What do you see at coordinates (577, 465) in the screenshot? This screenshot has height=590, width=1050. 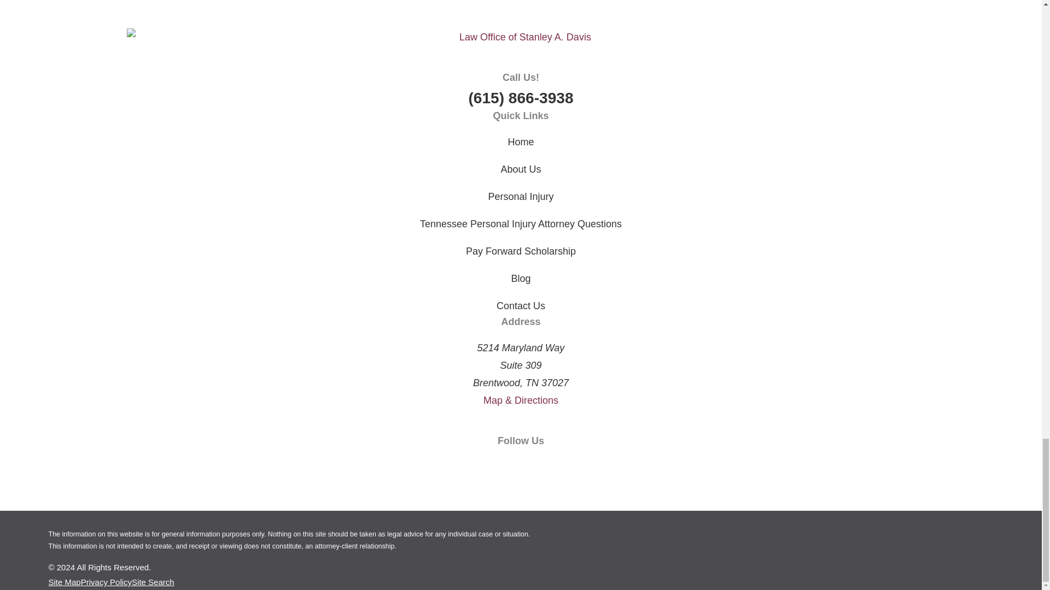 I see `Google Business Profile` at bounding box center [577, 465].